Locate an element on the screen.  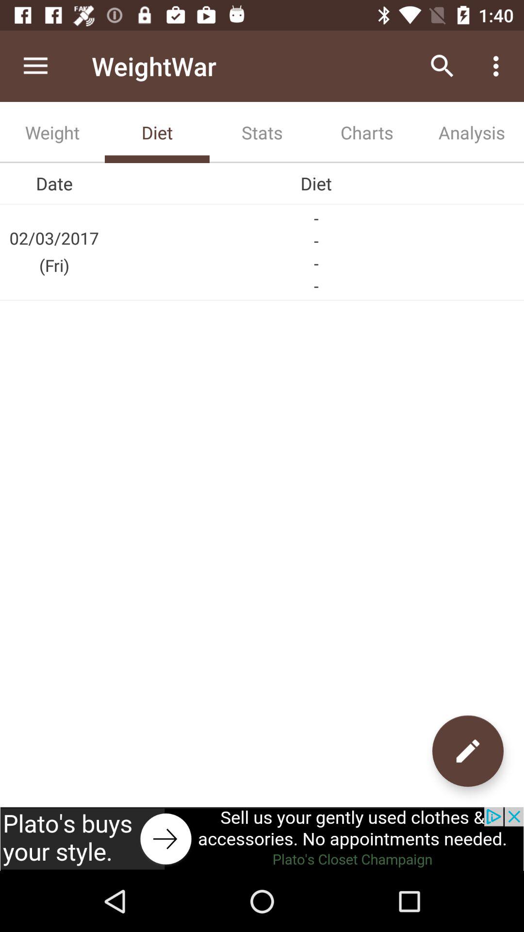
select the tab next to diet is located at coordinates (262, 132).